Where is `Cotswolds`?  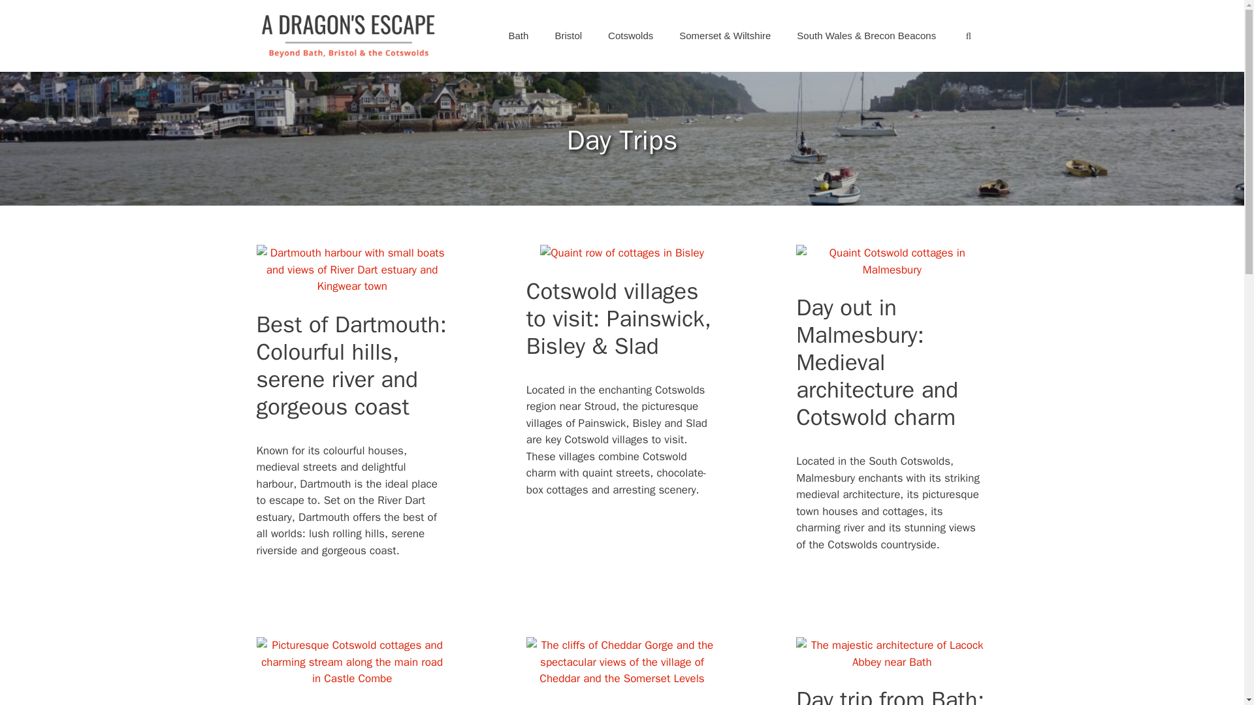
Cotswolds is located at coordinates (630, 35).